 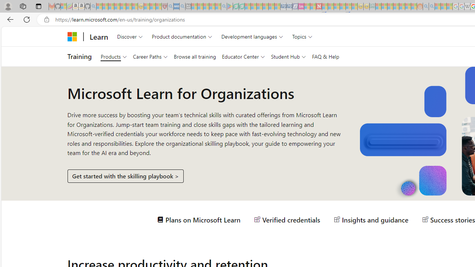 What do you see at coordinates (372, 7) in the screenshot?
I see `DITOGAMES AG Imprint - Sleeping` at bounding box center [372, 7].